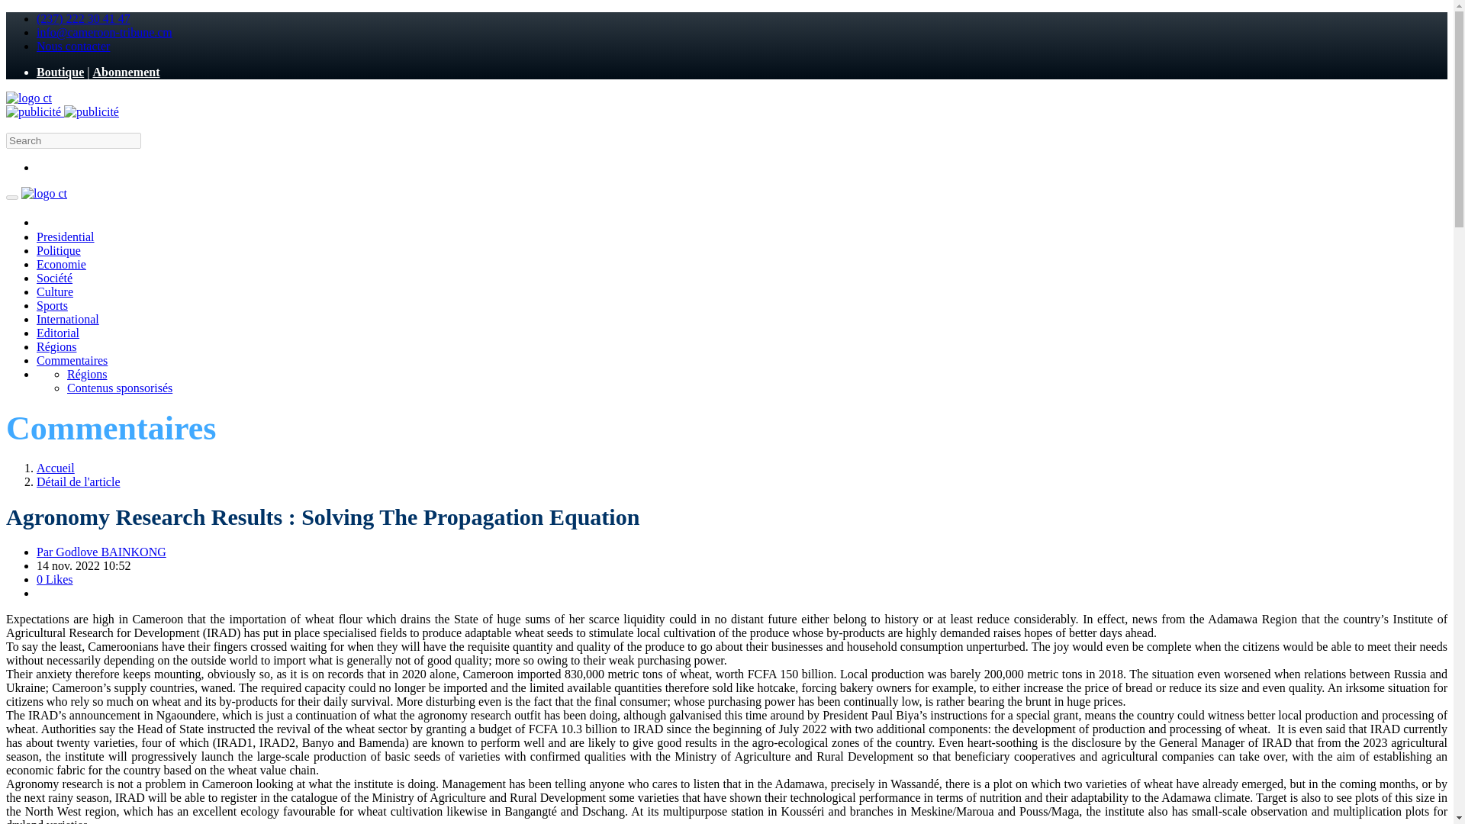  I want to click on International, so click(68, 319).